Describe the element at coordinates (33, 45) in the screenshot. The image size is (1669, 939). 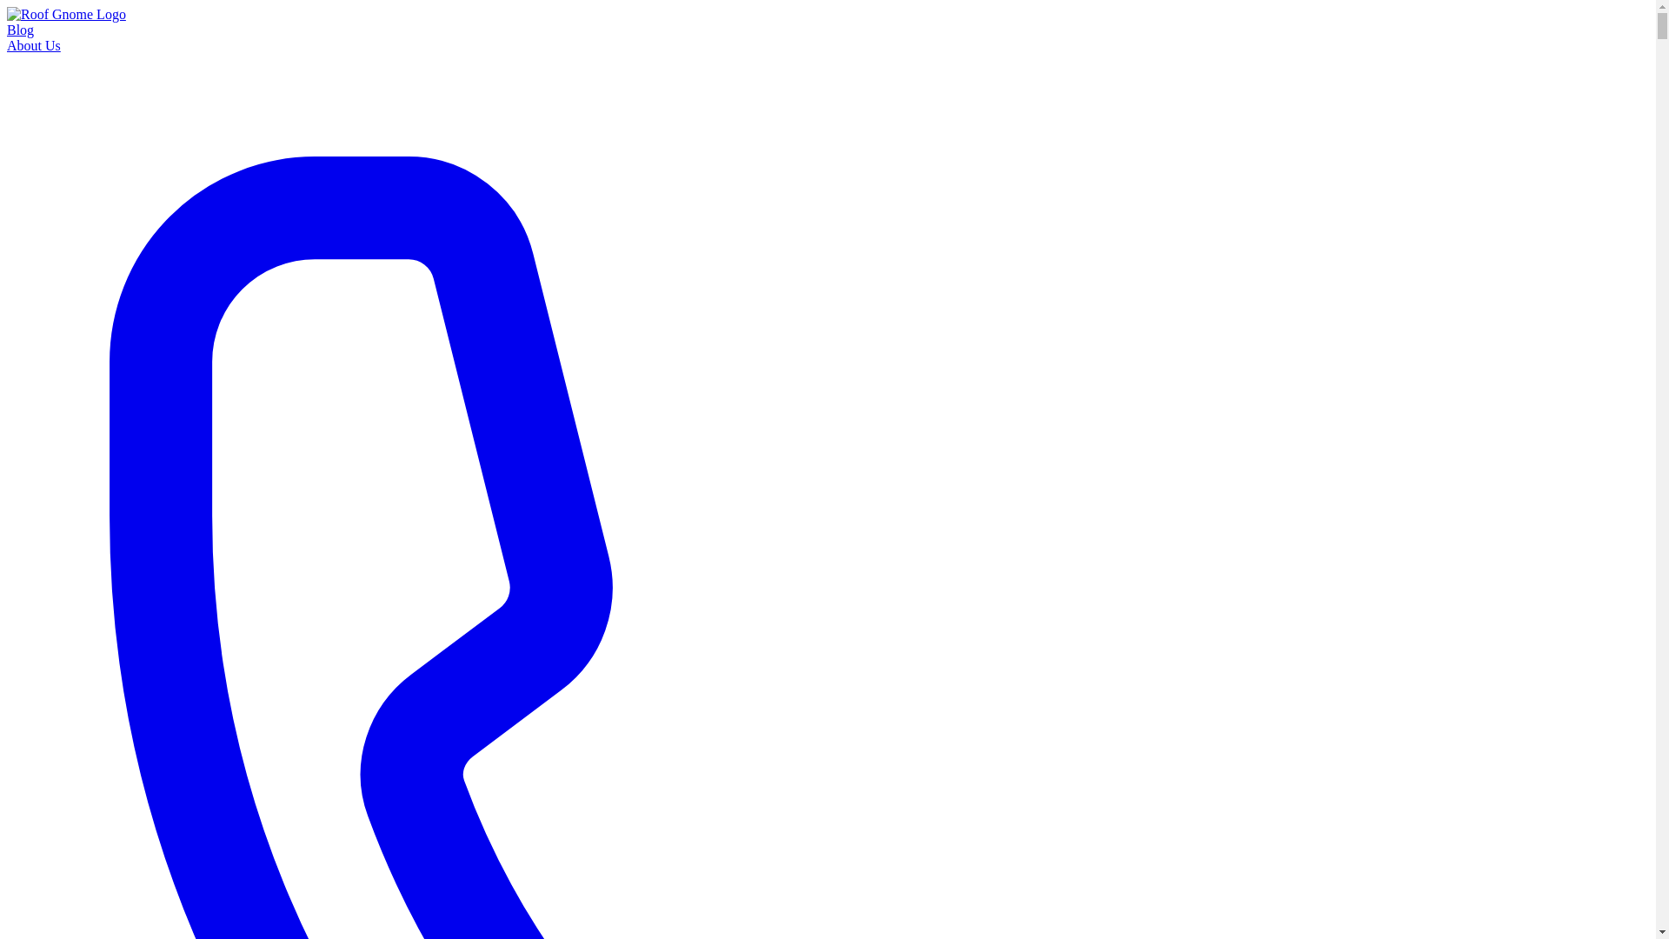
I see `About Us` at that location.